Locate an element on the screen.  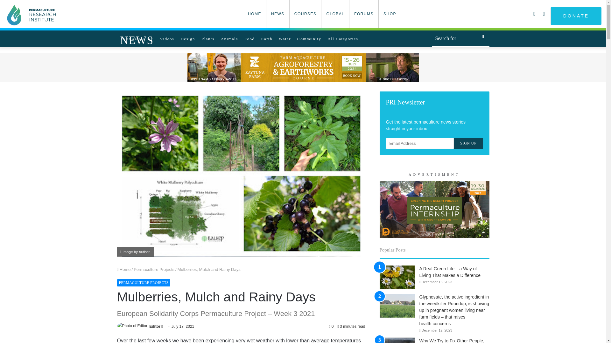
Search for is located at coordinates (460, 39).